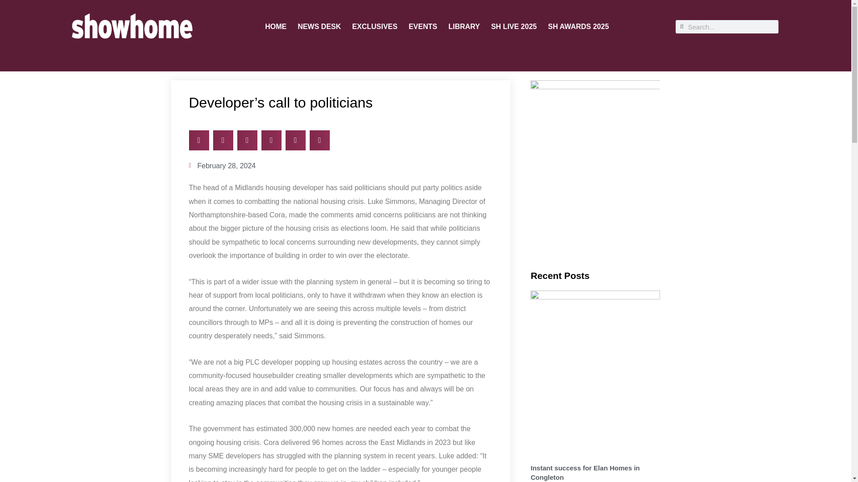 The width and height of the screenshot is (858, 482). I want to click on HOME, so click(276, 27).